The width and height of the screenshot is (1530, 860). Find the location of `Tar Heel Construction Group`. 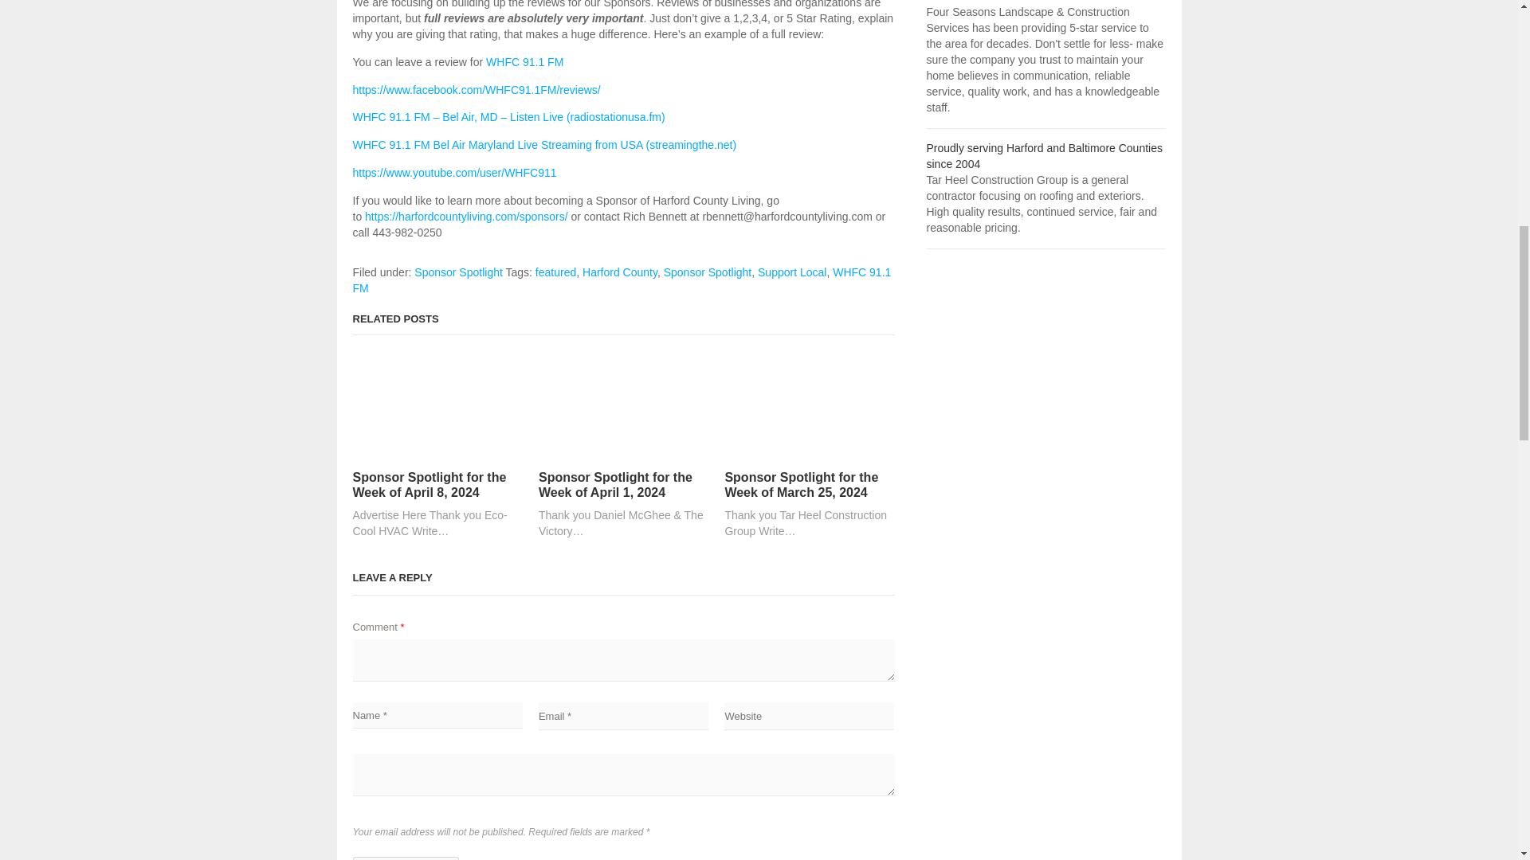

Tar Heel Construction Group is located at coordinates (1043, 156).